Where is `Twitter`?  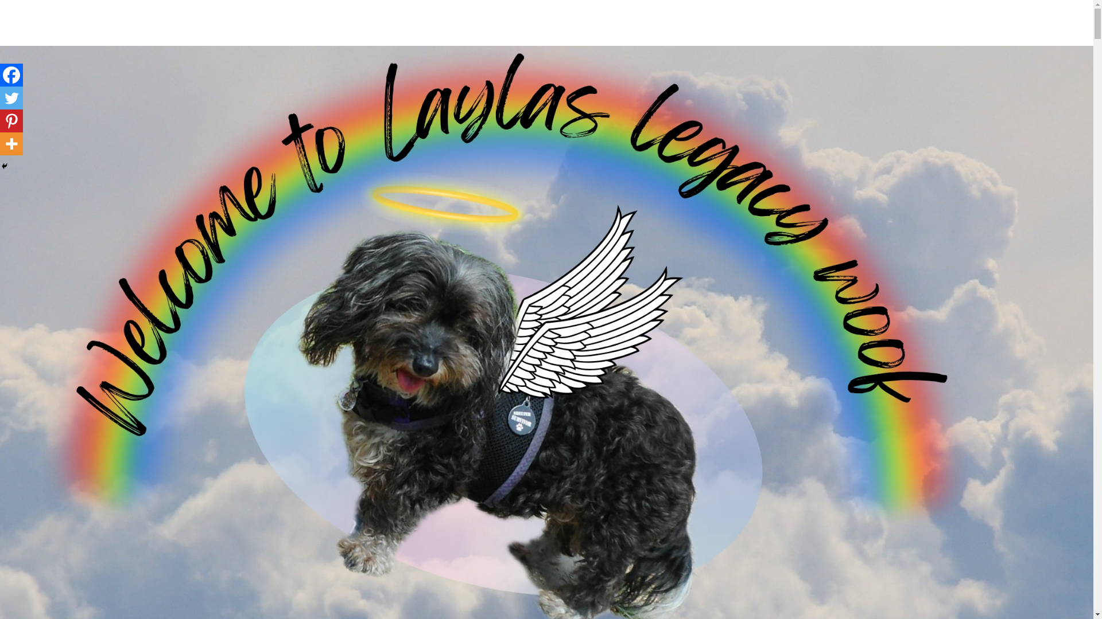
Twitter is located at coordinates (11, 98).